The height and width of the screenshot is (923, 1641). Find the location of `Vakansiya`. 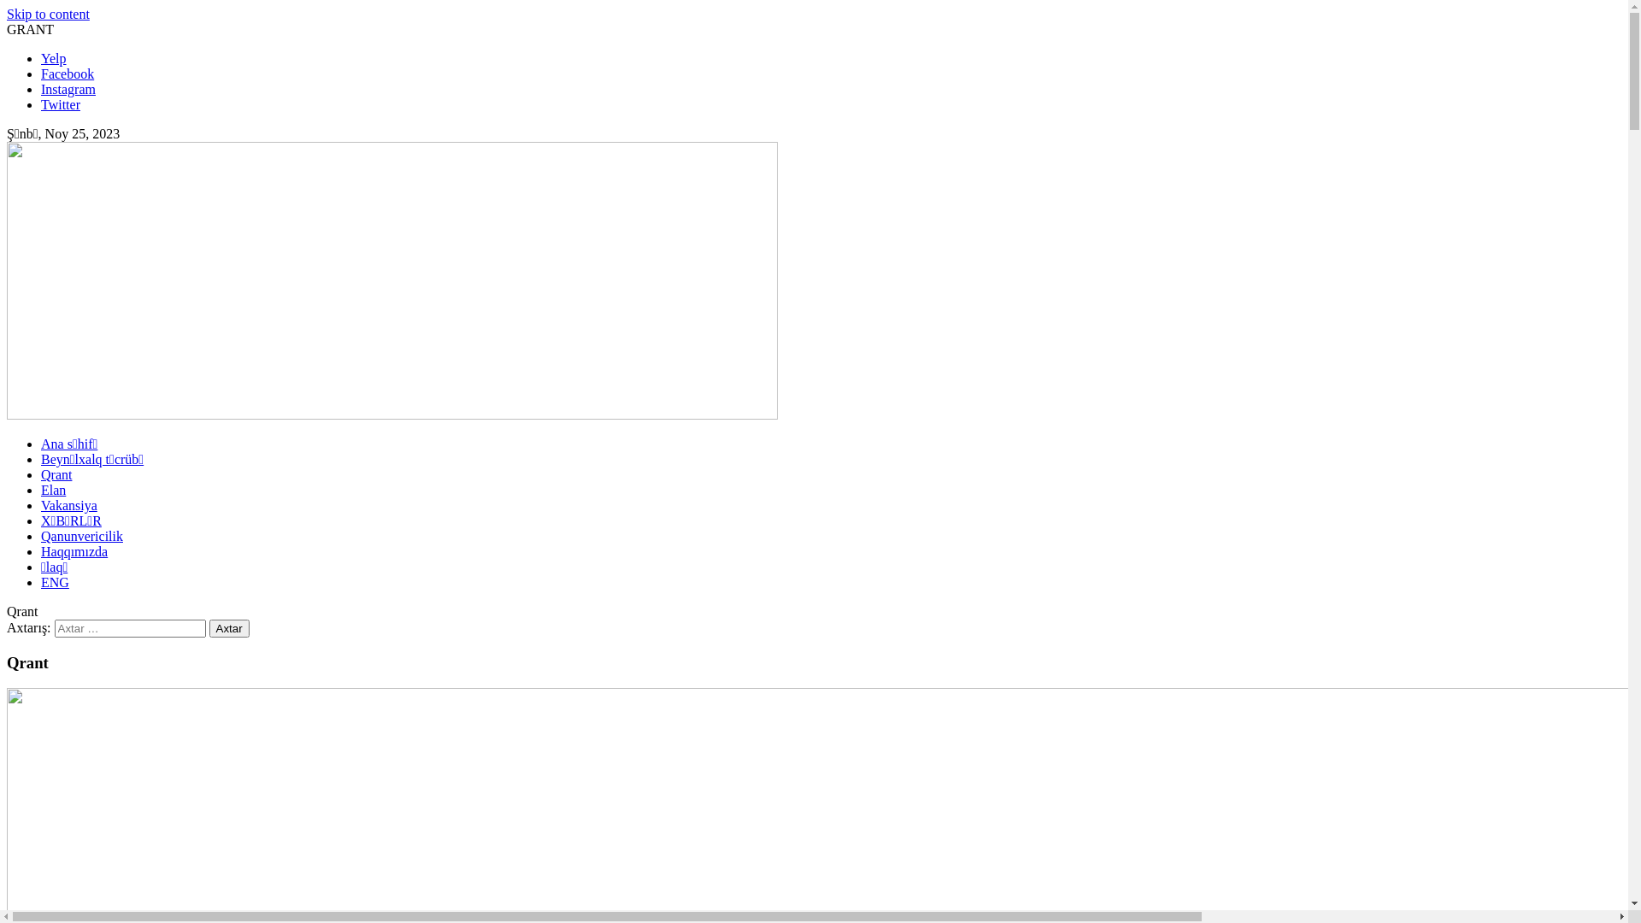

Vakansiya is located at coordinates (69, 506).